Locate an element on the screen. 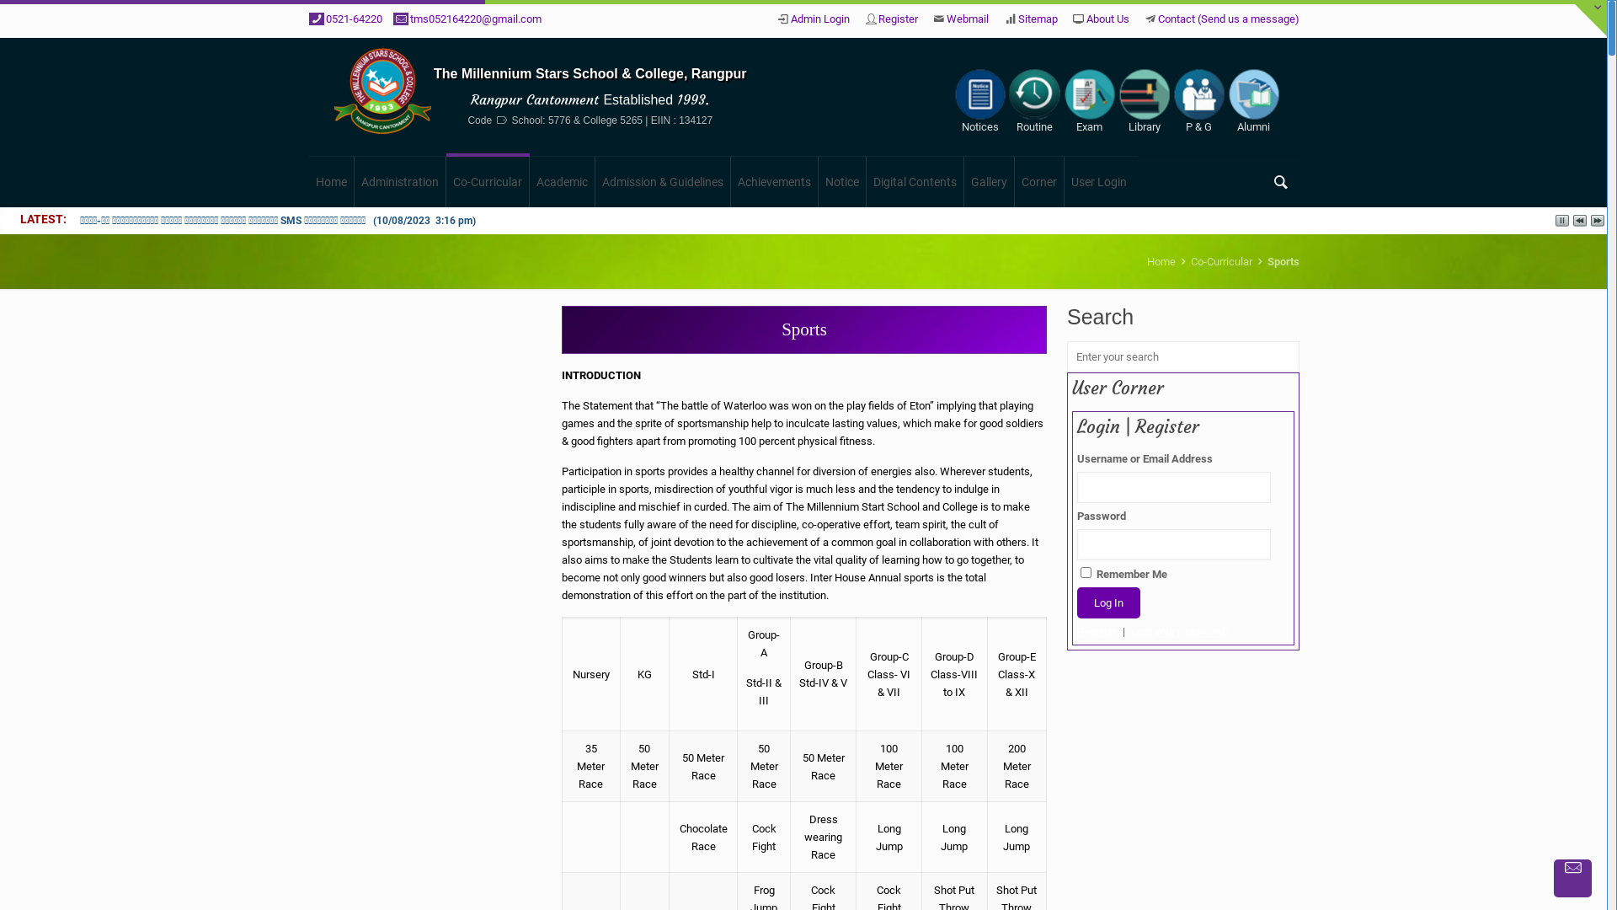 The height and width of the screenshot is (910, 1617). Achievements is located at coordinates (775, 182).